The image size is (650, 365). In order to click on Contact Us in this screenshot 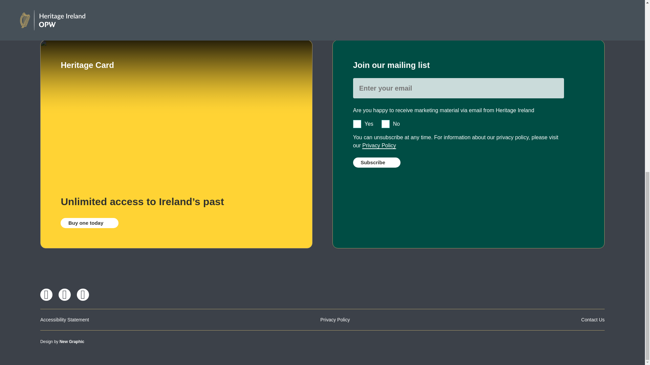, I will do `click(592, 320)`.